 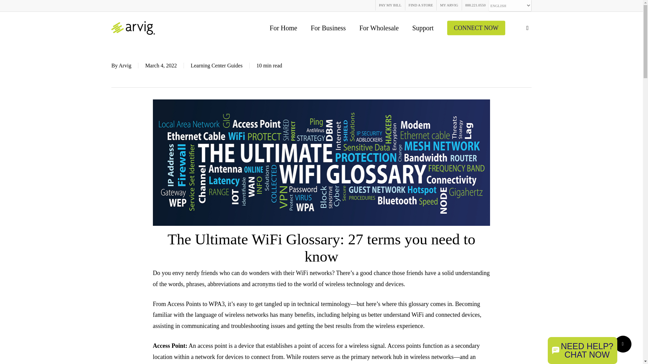 I want to click on PAY MY BILL, so click(x=390, y=5).